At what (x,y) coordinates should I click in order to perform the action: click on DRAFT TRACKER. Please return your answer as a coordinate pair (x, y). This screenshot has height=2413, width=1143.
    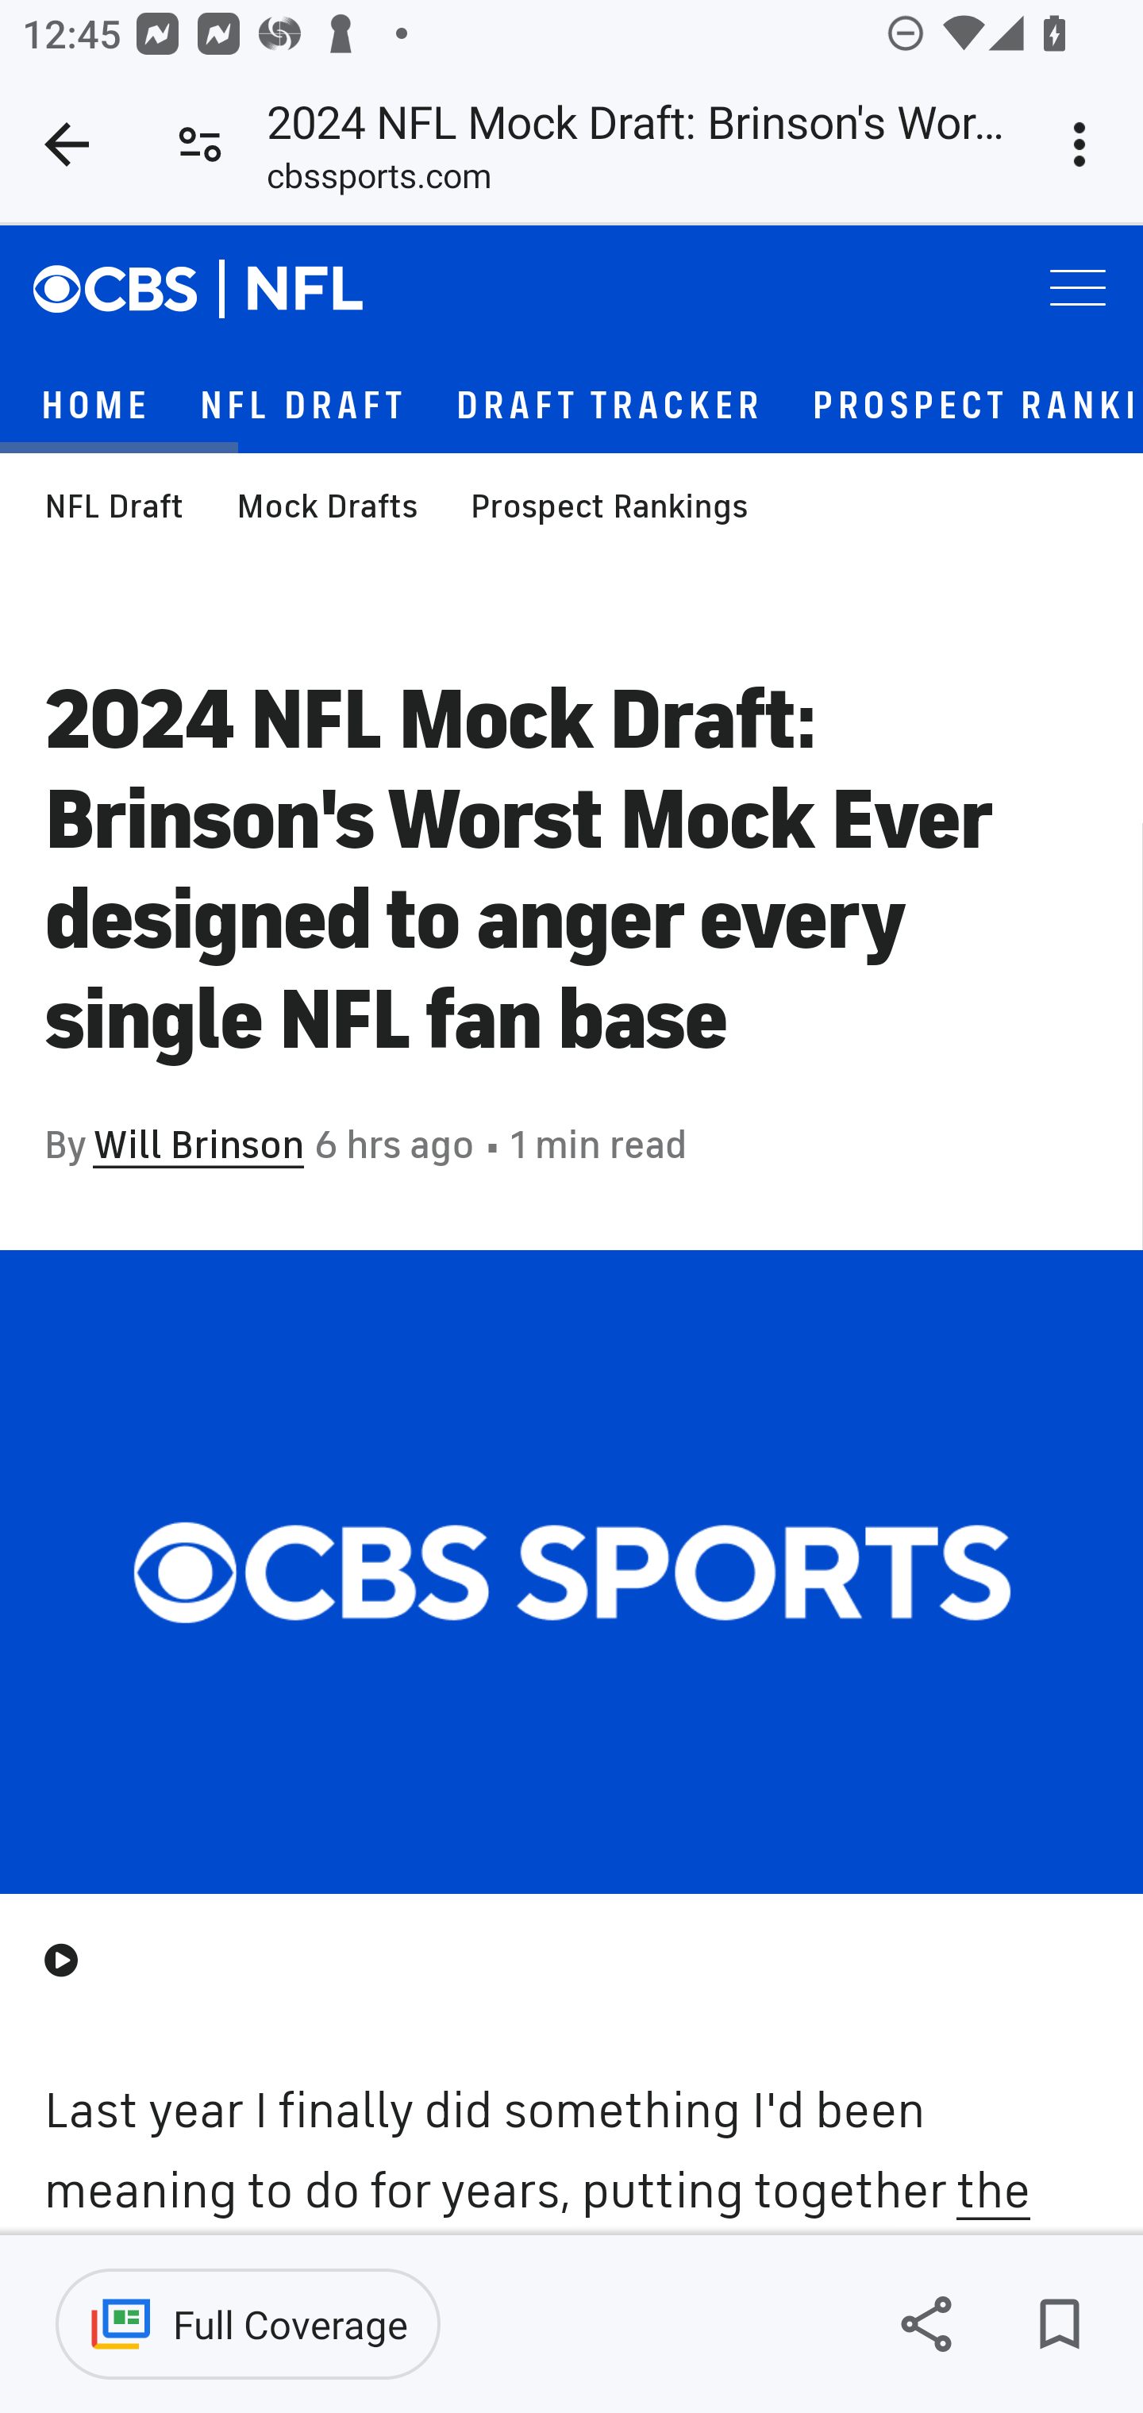
    Looking at the image, I should click on (610, 405).